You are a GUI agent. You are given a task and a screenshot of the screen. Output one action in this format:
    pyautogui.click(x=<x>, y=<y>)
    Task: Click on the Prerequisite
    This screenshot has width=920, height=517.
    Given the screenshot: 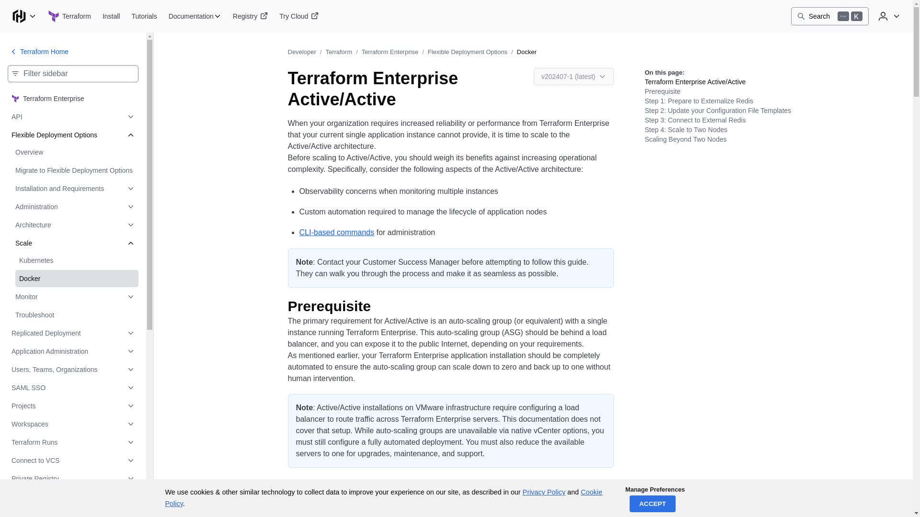 What is the action you would take?
    pyautogui.click(x=336, y=306)
    